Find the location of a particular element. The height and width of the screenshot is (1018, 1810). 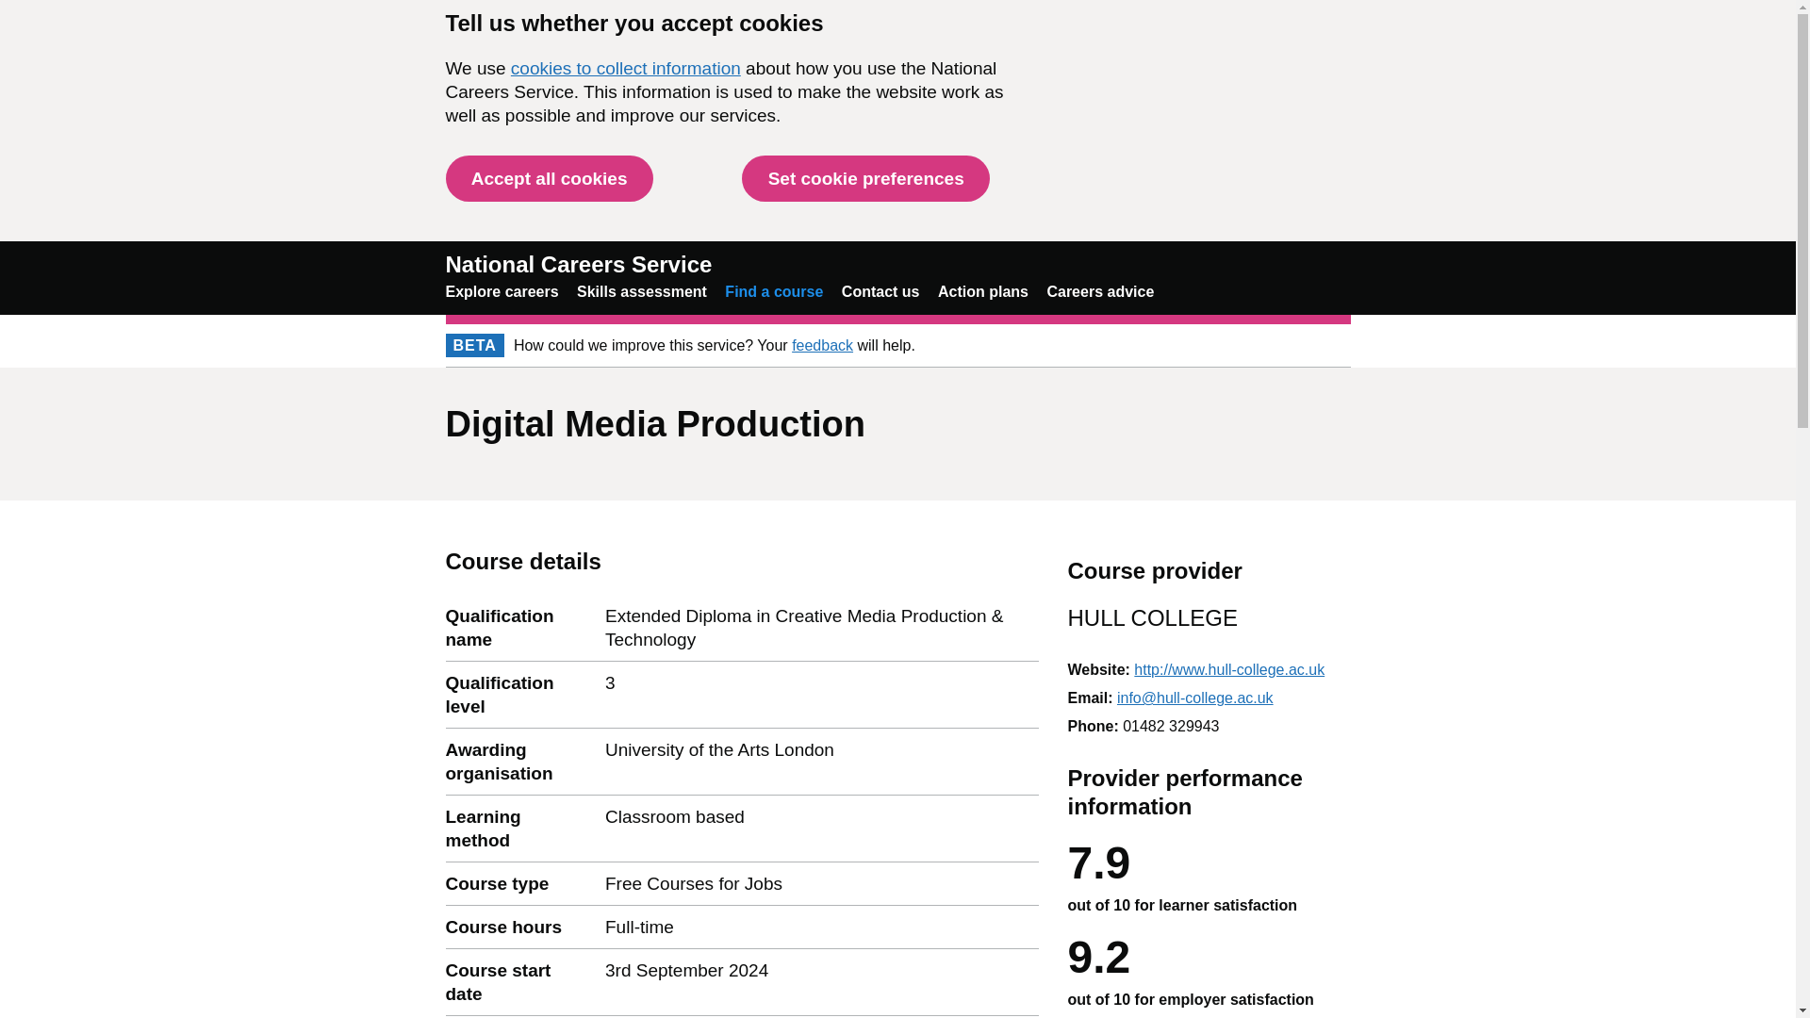

cookies to collect information is located at coordinates (625, 68).